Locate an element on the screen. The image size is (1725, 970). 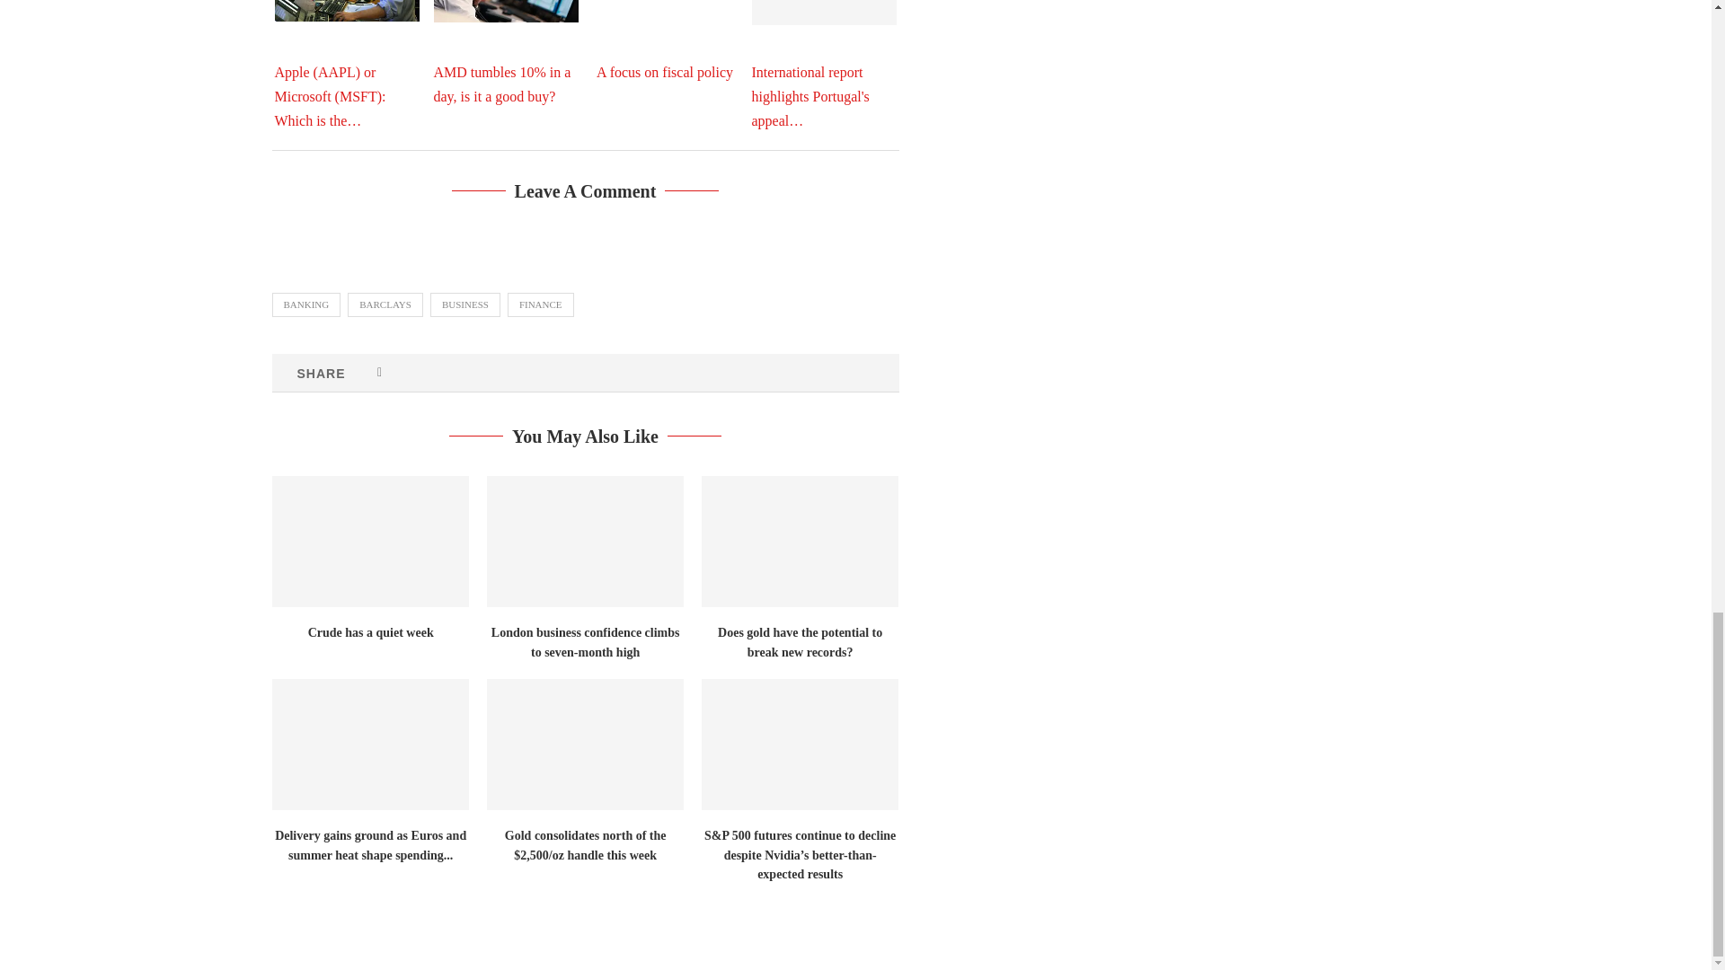
Does gold have the potential to break new records? is located at coordinates (800, 542).